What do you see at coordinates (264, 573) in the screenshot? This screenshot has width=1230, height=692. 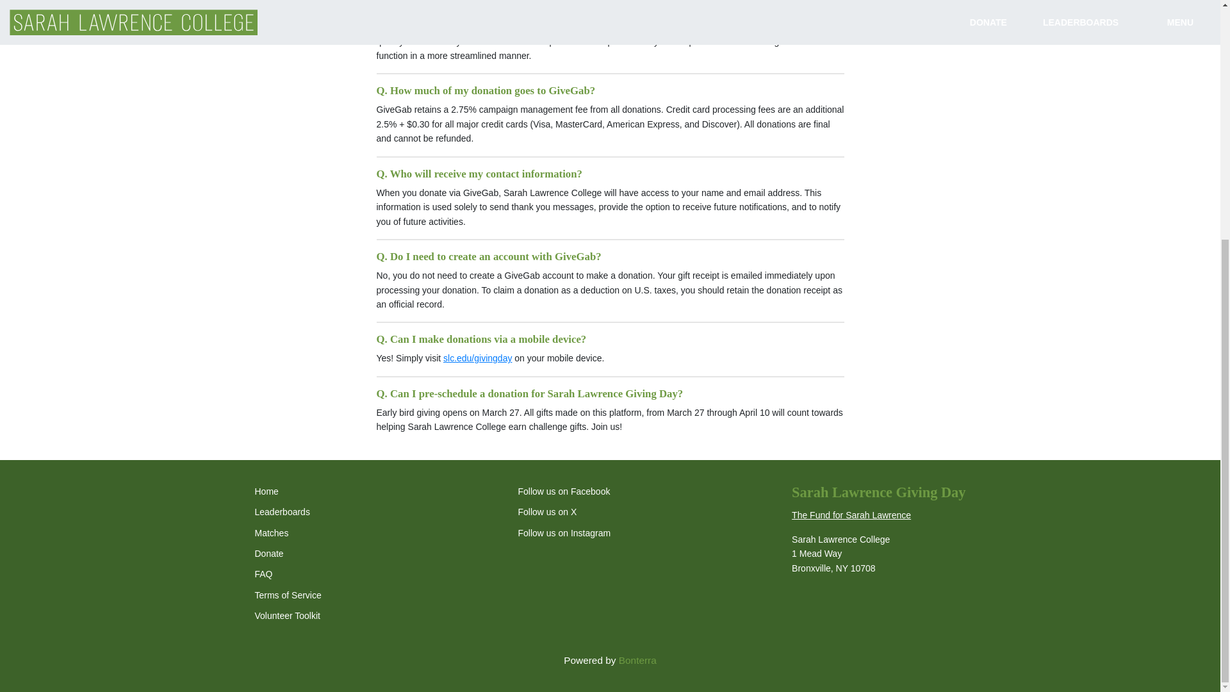 I see `FAQ` at bounding box center [264, 573].